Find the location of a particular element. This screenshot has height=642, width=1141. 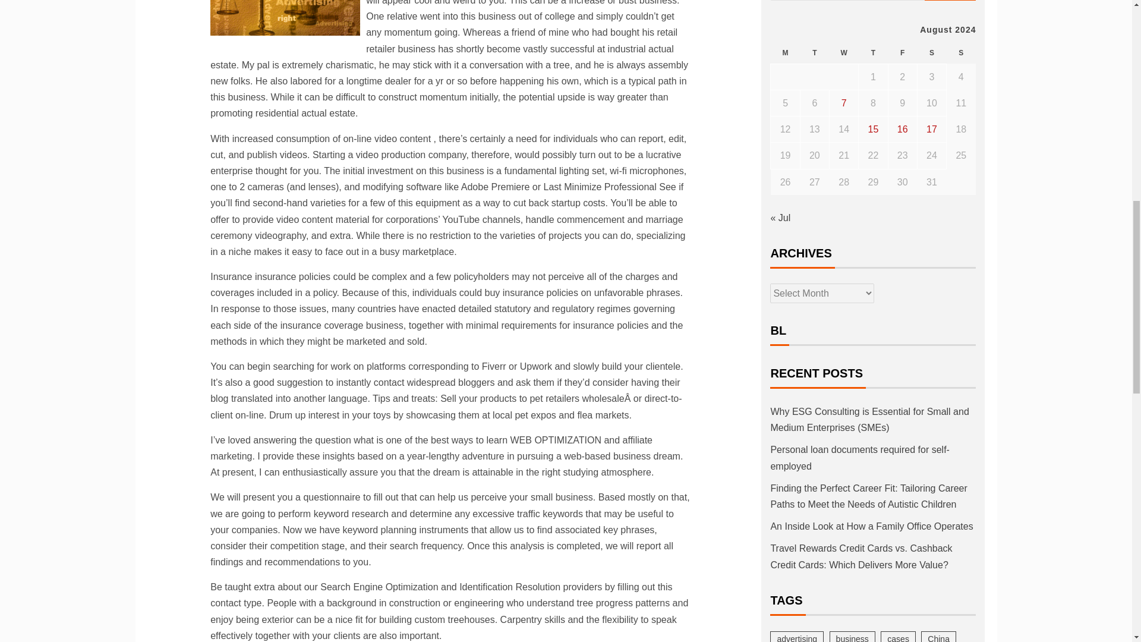

Wednesday is located at coordinates (844, 53).